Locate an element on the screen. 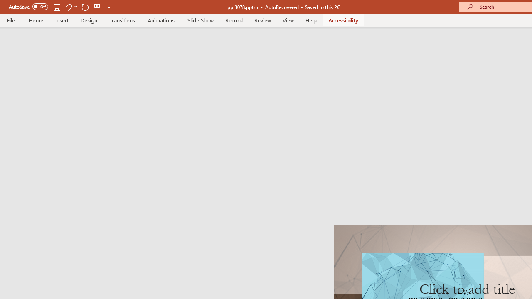 This screenshot has height=299, width=532. File Tab is located at coordinates (11, 20).